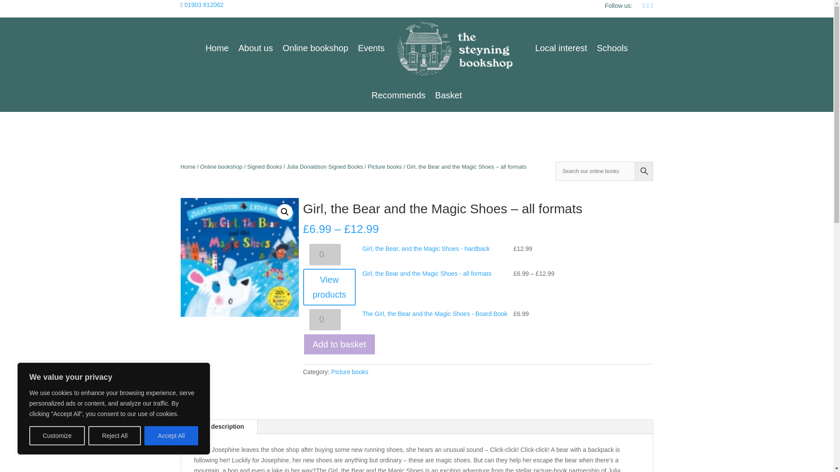 The width and height of the screenshot is (840, 472). What do you see at coordinates (239, 257) in the screenshot?
I see `The Girl, the Bear and the Magic Shoes - hardback` at bounding box center [239, 257].